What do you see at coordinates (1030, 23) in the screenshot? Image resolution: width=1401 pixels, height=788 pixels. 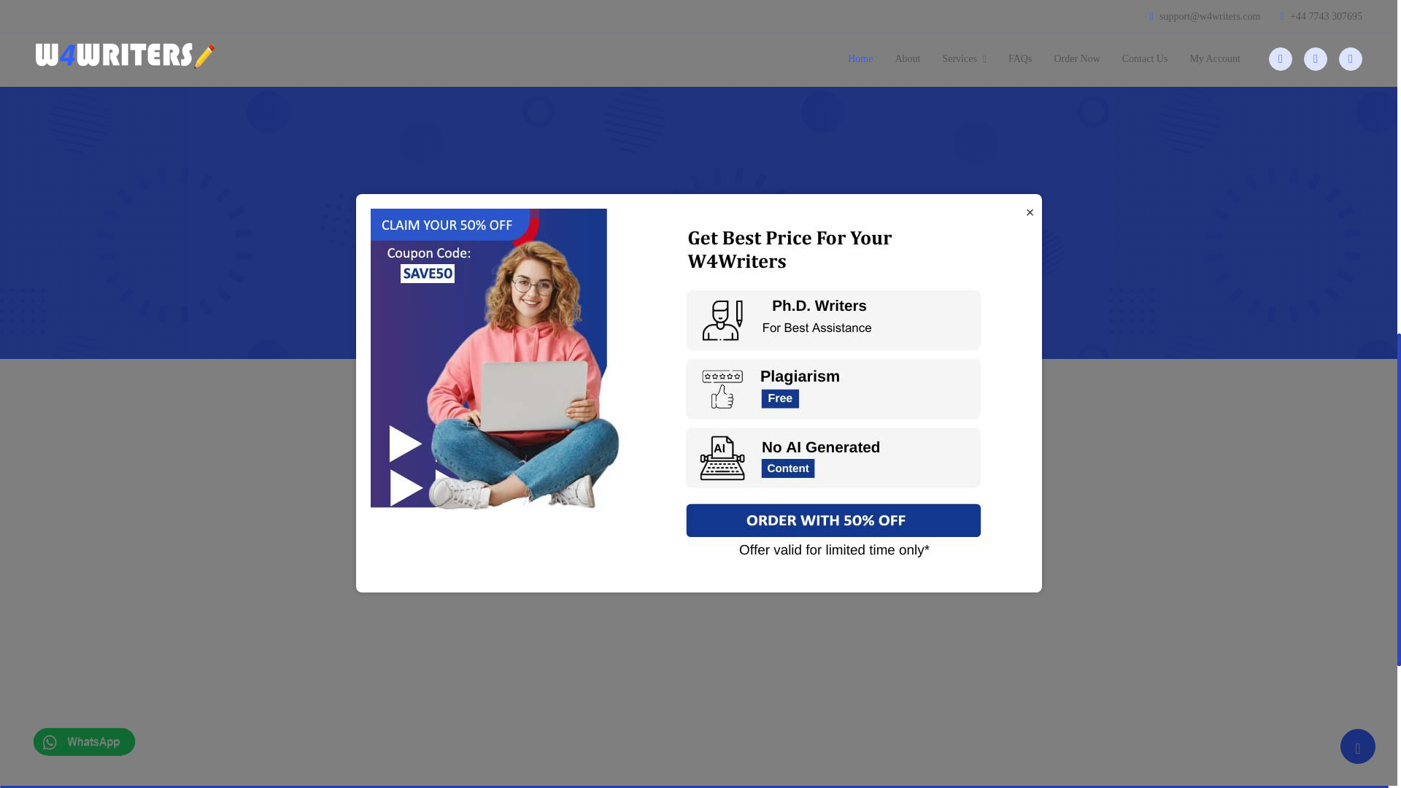 I see `Read More` at bounding box center [1030, 23].